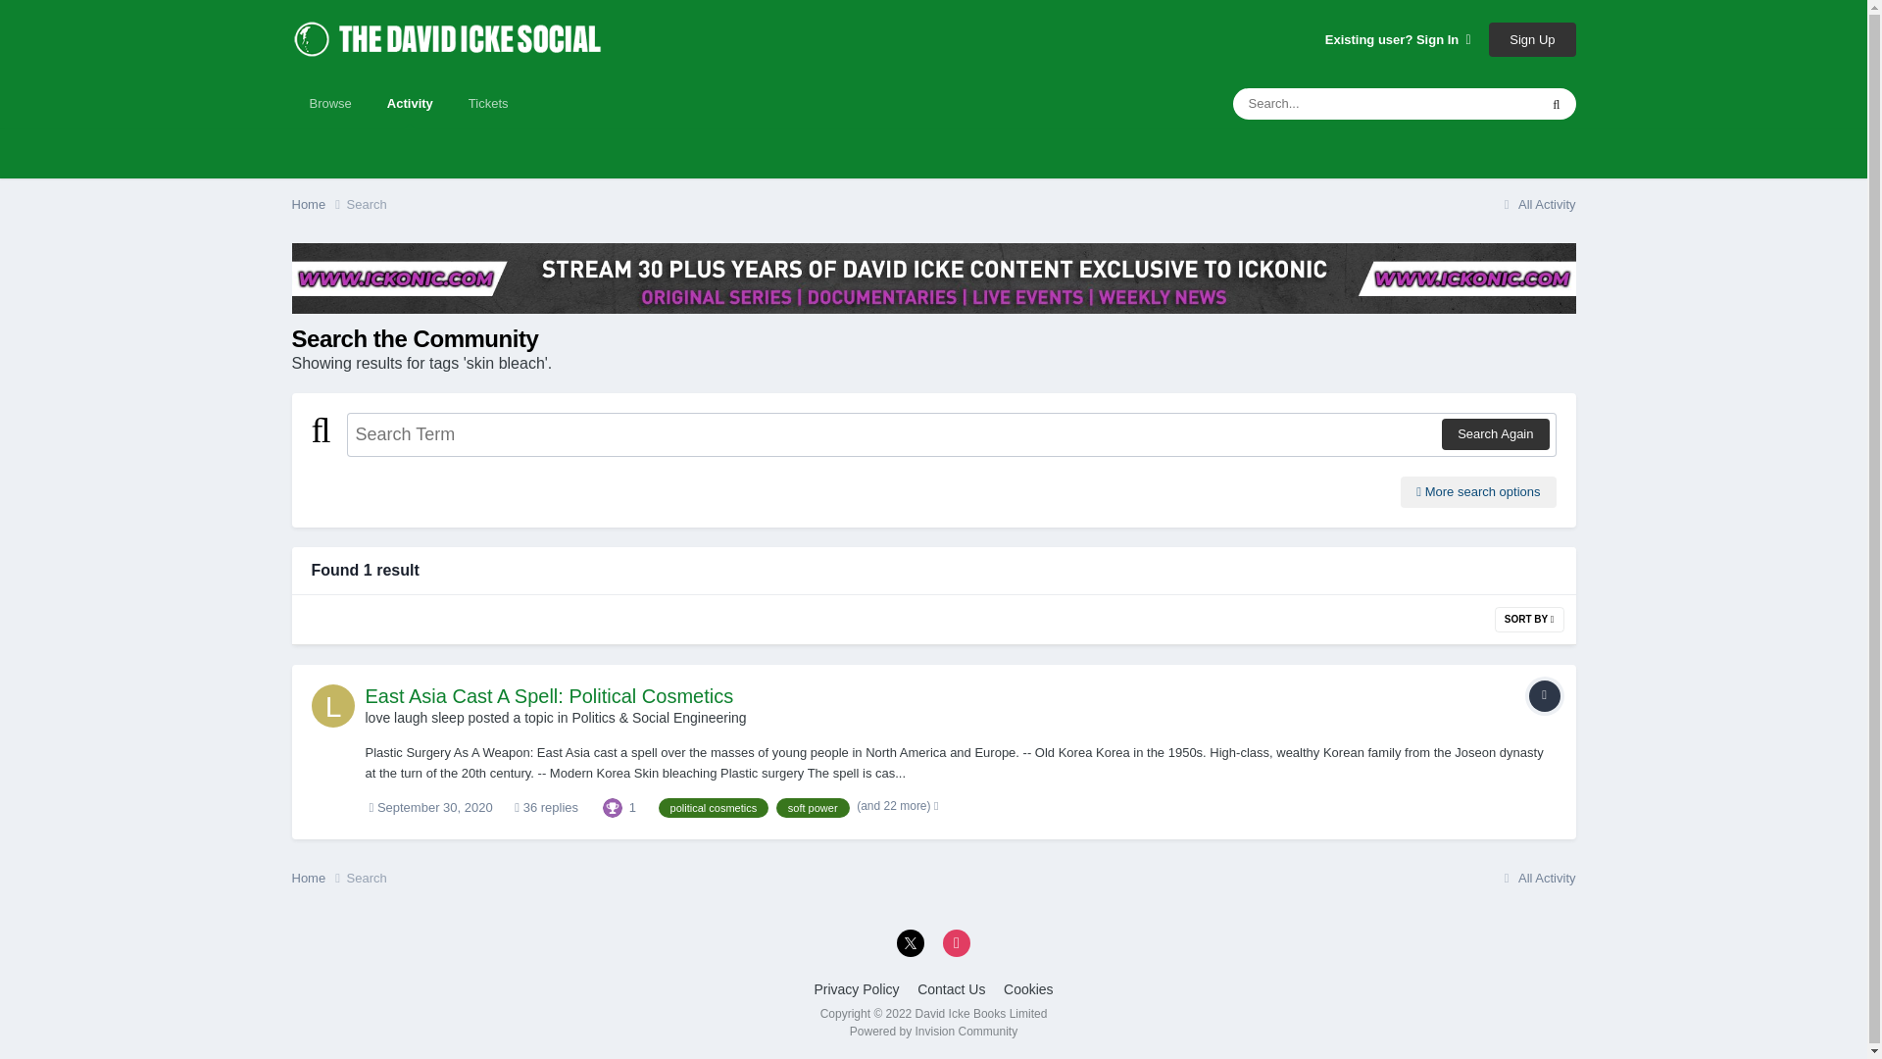 The width and height of the screenshot is (1882, 1059). What do you see at coordinates (612, 807) in the screenshot?
I see `Thanks` at bounding box center [612, 807].